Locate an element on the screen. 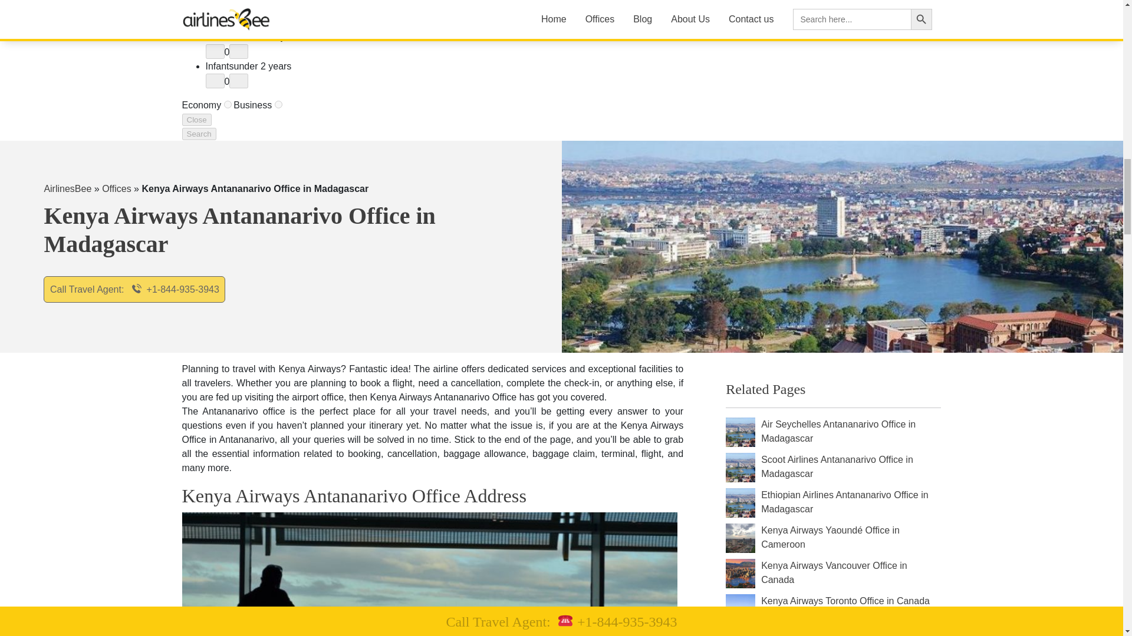  AirlinesBee is located at coordinates (67, 188).